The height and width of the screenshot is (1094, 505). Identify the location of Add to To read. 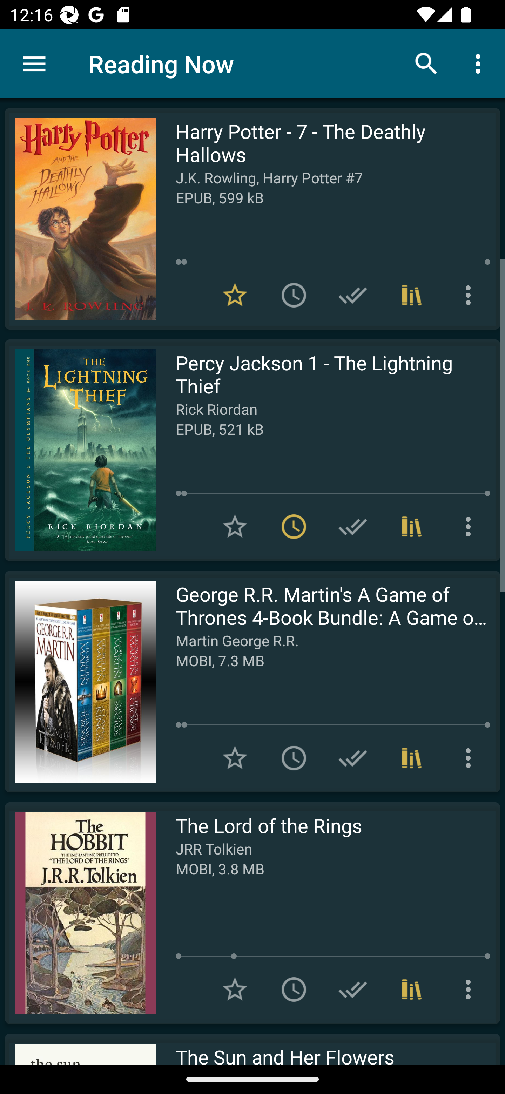
(294, 758).